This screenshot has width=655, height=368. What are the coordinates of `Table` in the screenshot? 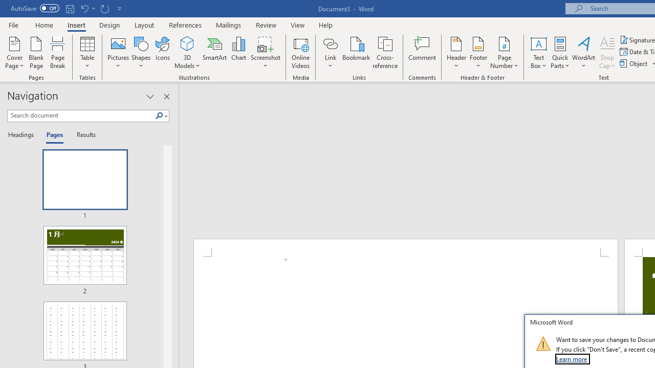 It's located at (87, 52).